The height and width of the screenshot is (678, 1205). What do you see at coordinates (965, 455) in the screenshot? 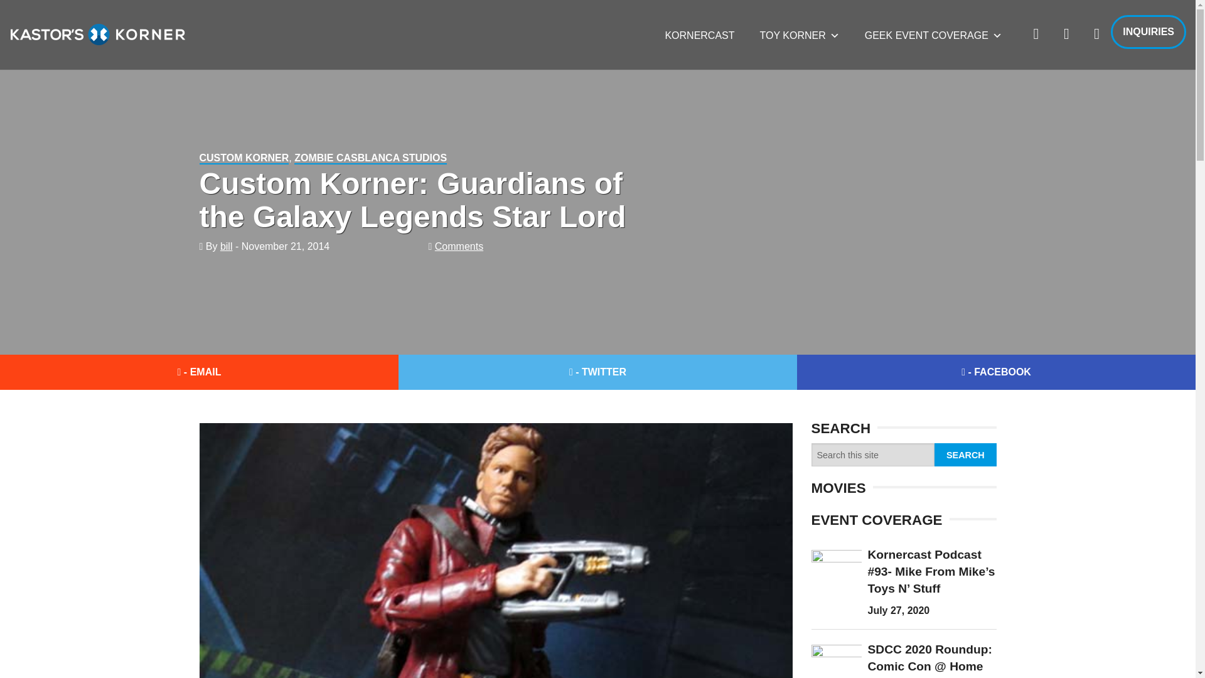
I see `Search` at bounding box center [965, 455].